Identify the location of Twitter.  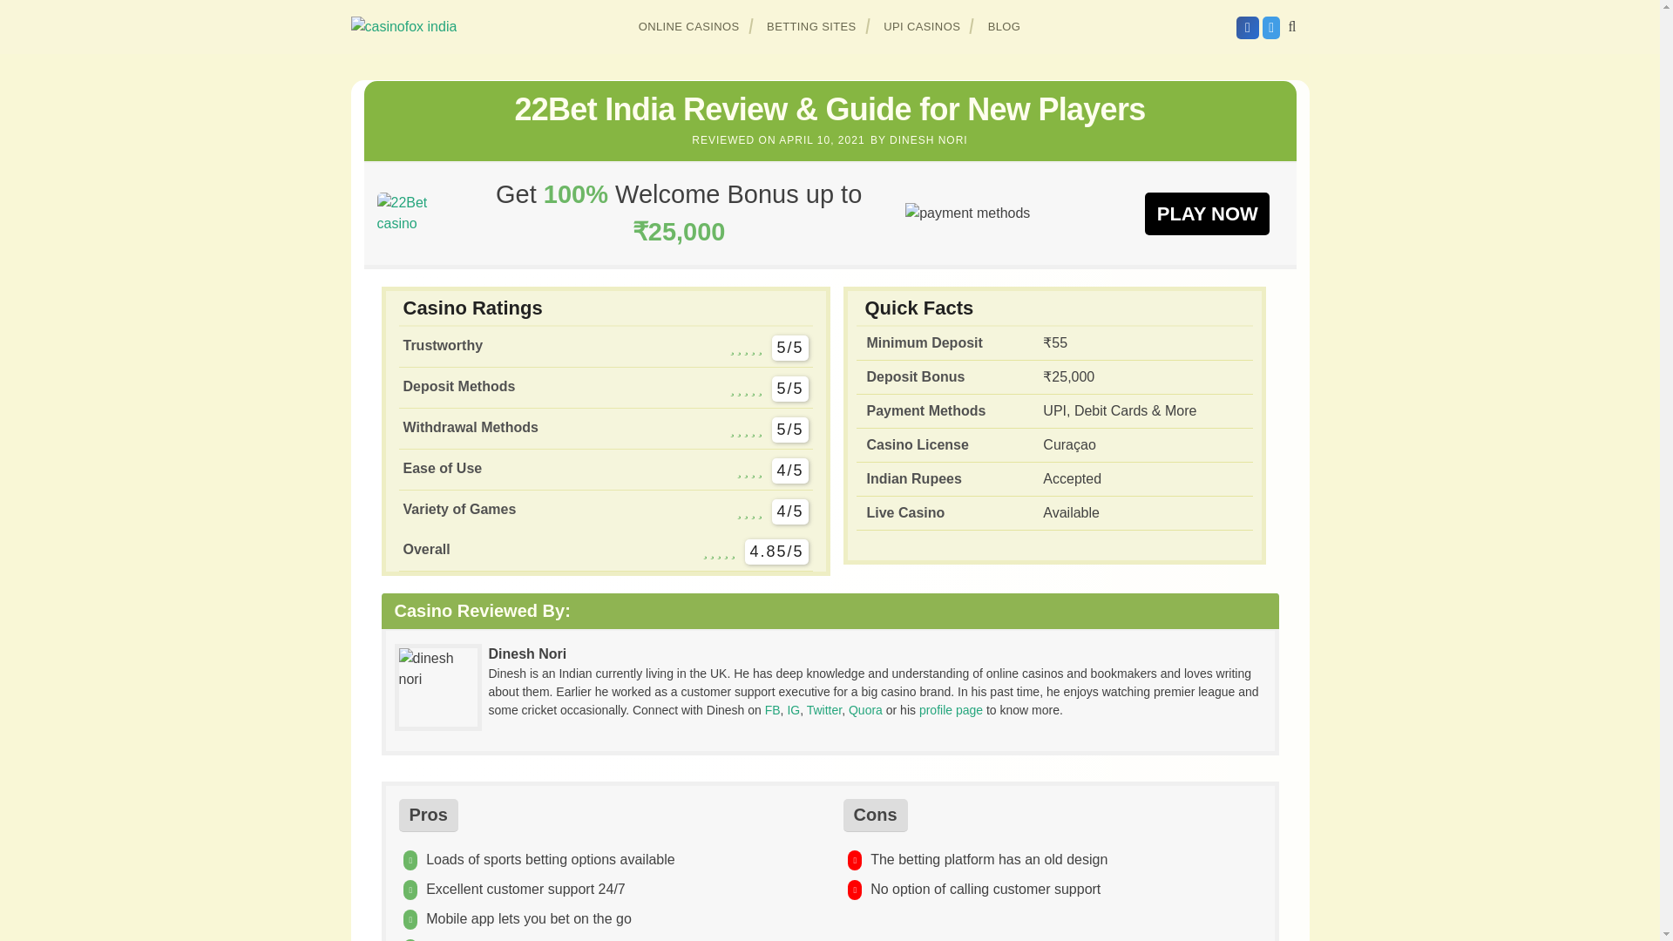
(823, 709).